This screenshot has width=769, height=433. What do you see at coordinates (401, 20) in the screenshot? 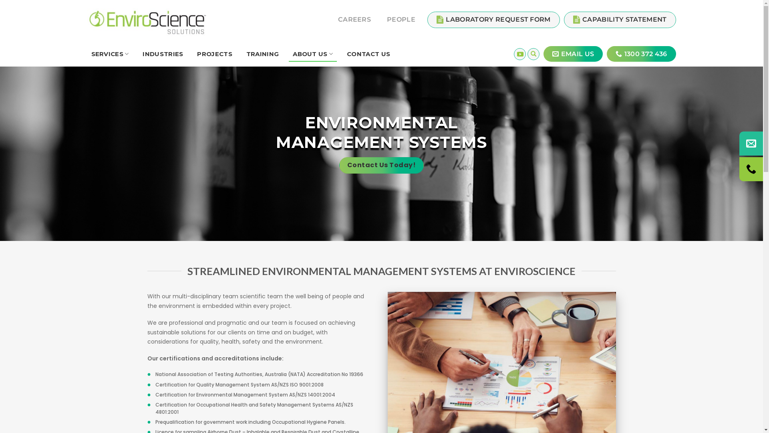
I see `PEOPLE` at bounding box center [401, 20].